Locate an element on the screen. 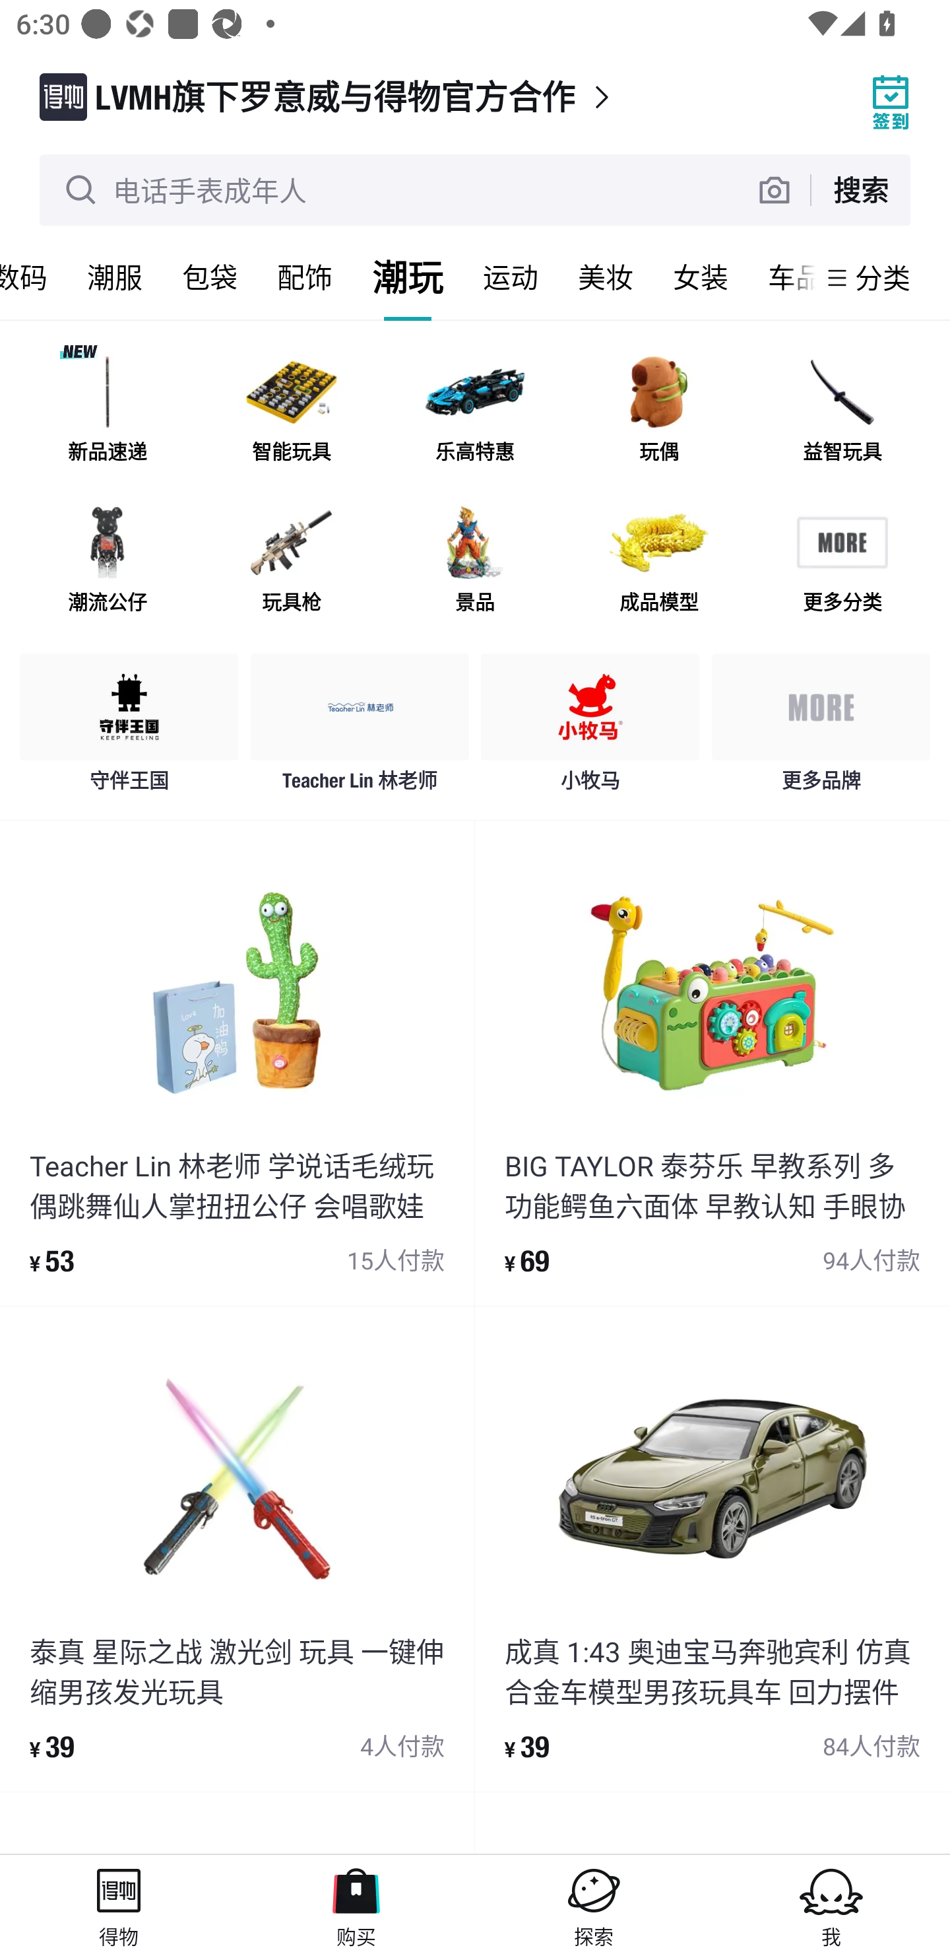 This screenshot has height=1954, width=950. 潮流公仔 is located at coordinates (108, 561).